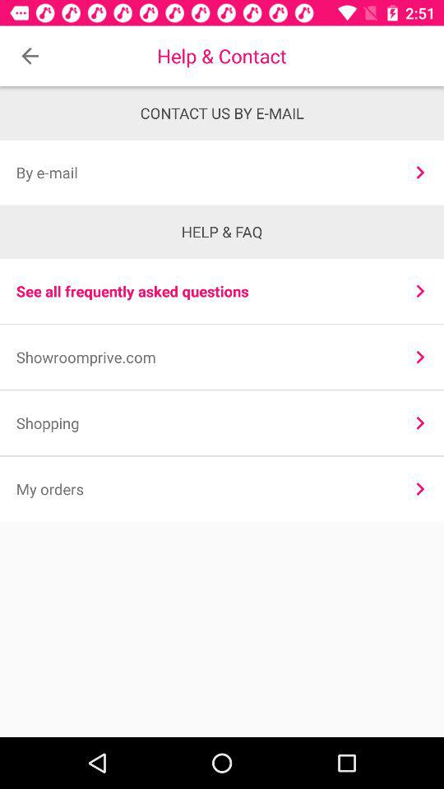 The height and width of the screenshot is (789, 444). What do you see at coordinates (419, 357) in the screenshot?
I see `open icon next to the showroomprive.com item` at bounding box center [419, 357].